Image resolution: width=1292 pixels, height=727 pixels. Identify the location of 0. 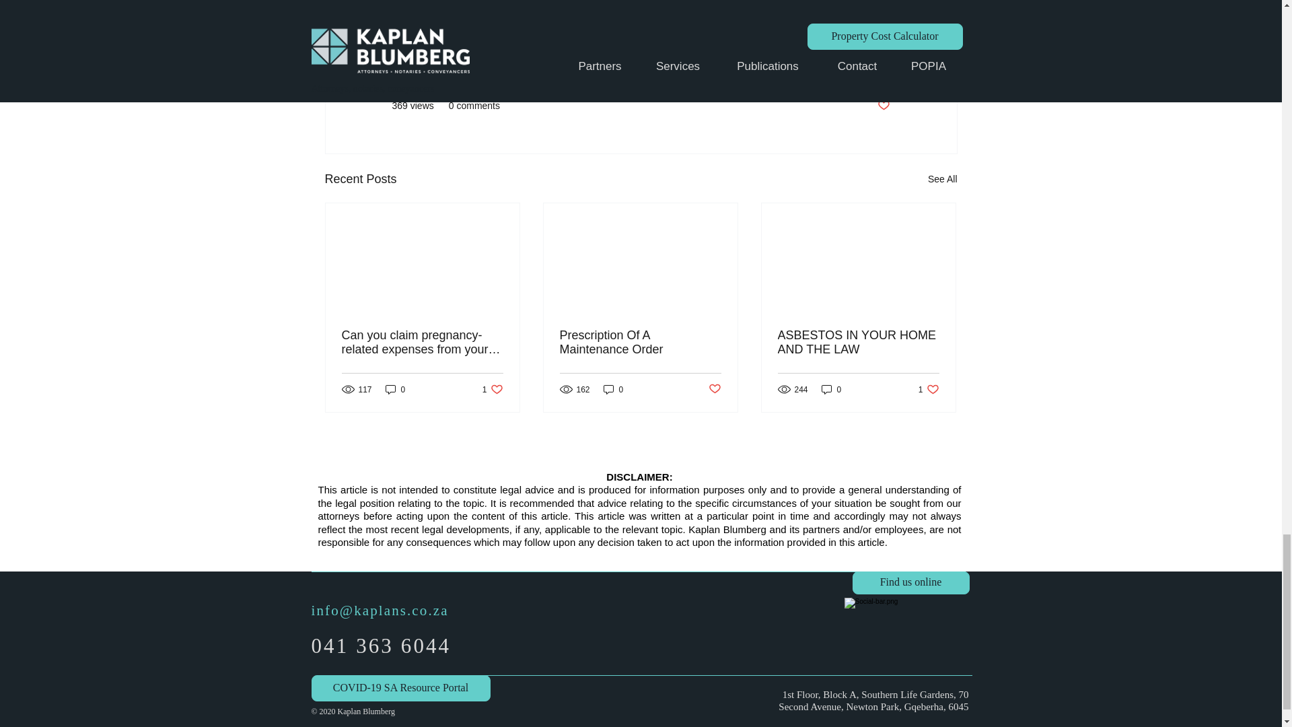
(395, 389).